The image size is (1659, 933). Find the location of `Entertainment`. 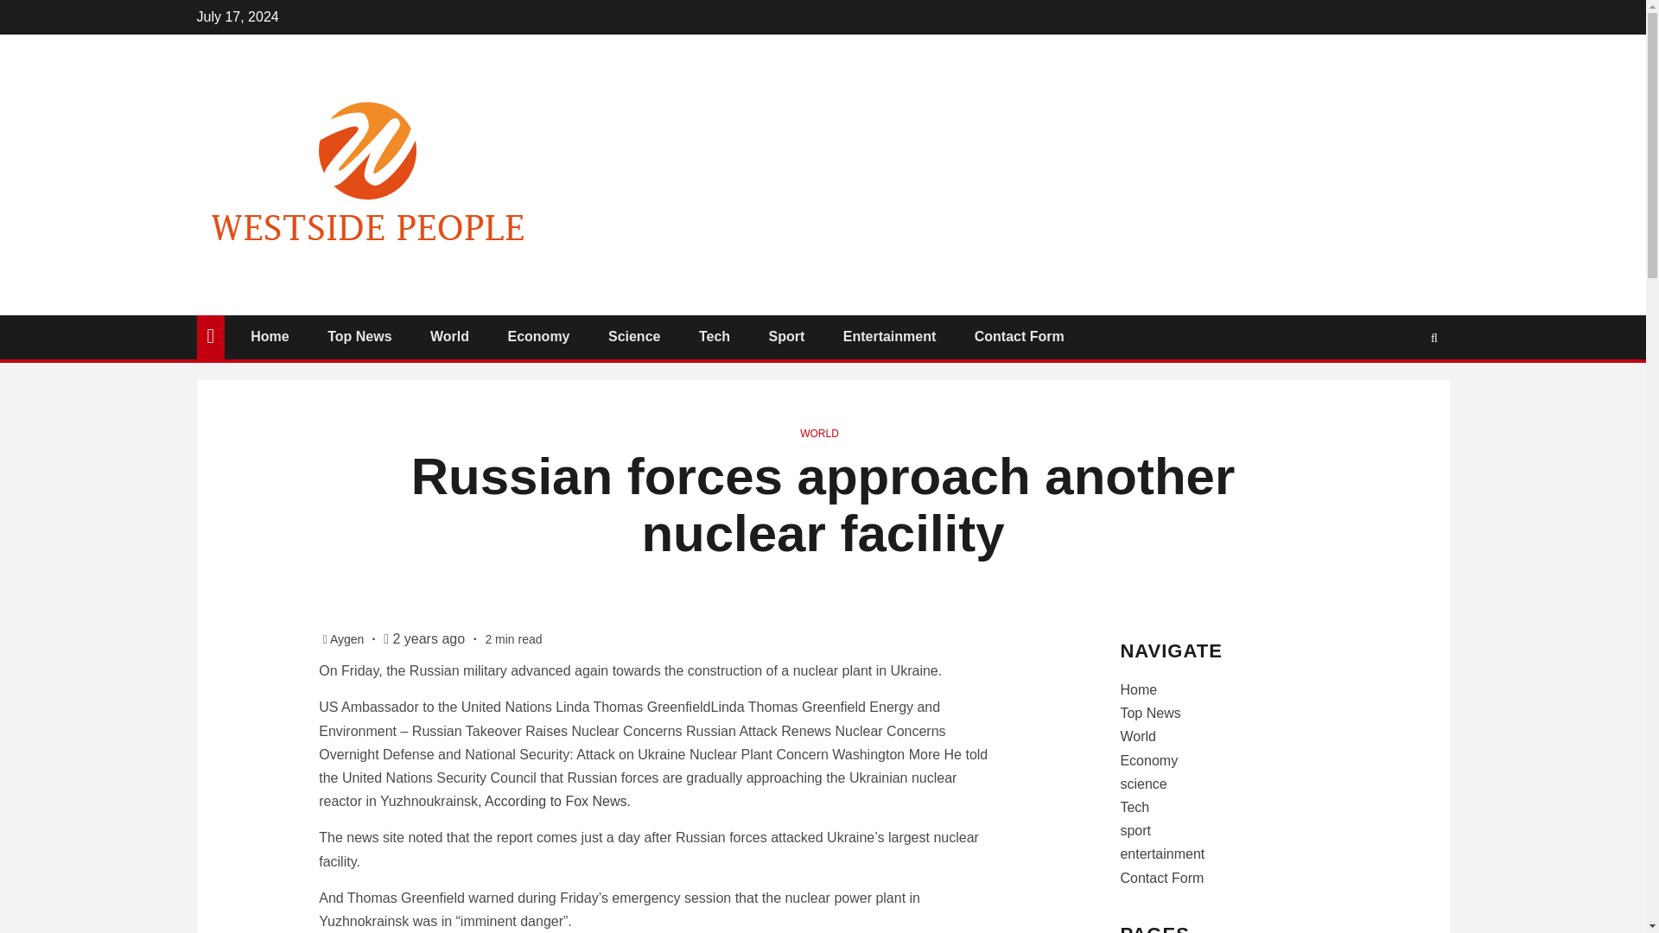

Entertainment is located at coordinates (890, 337).